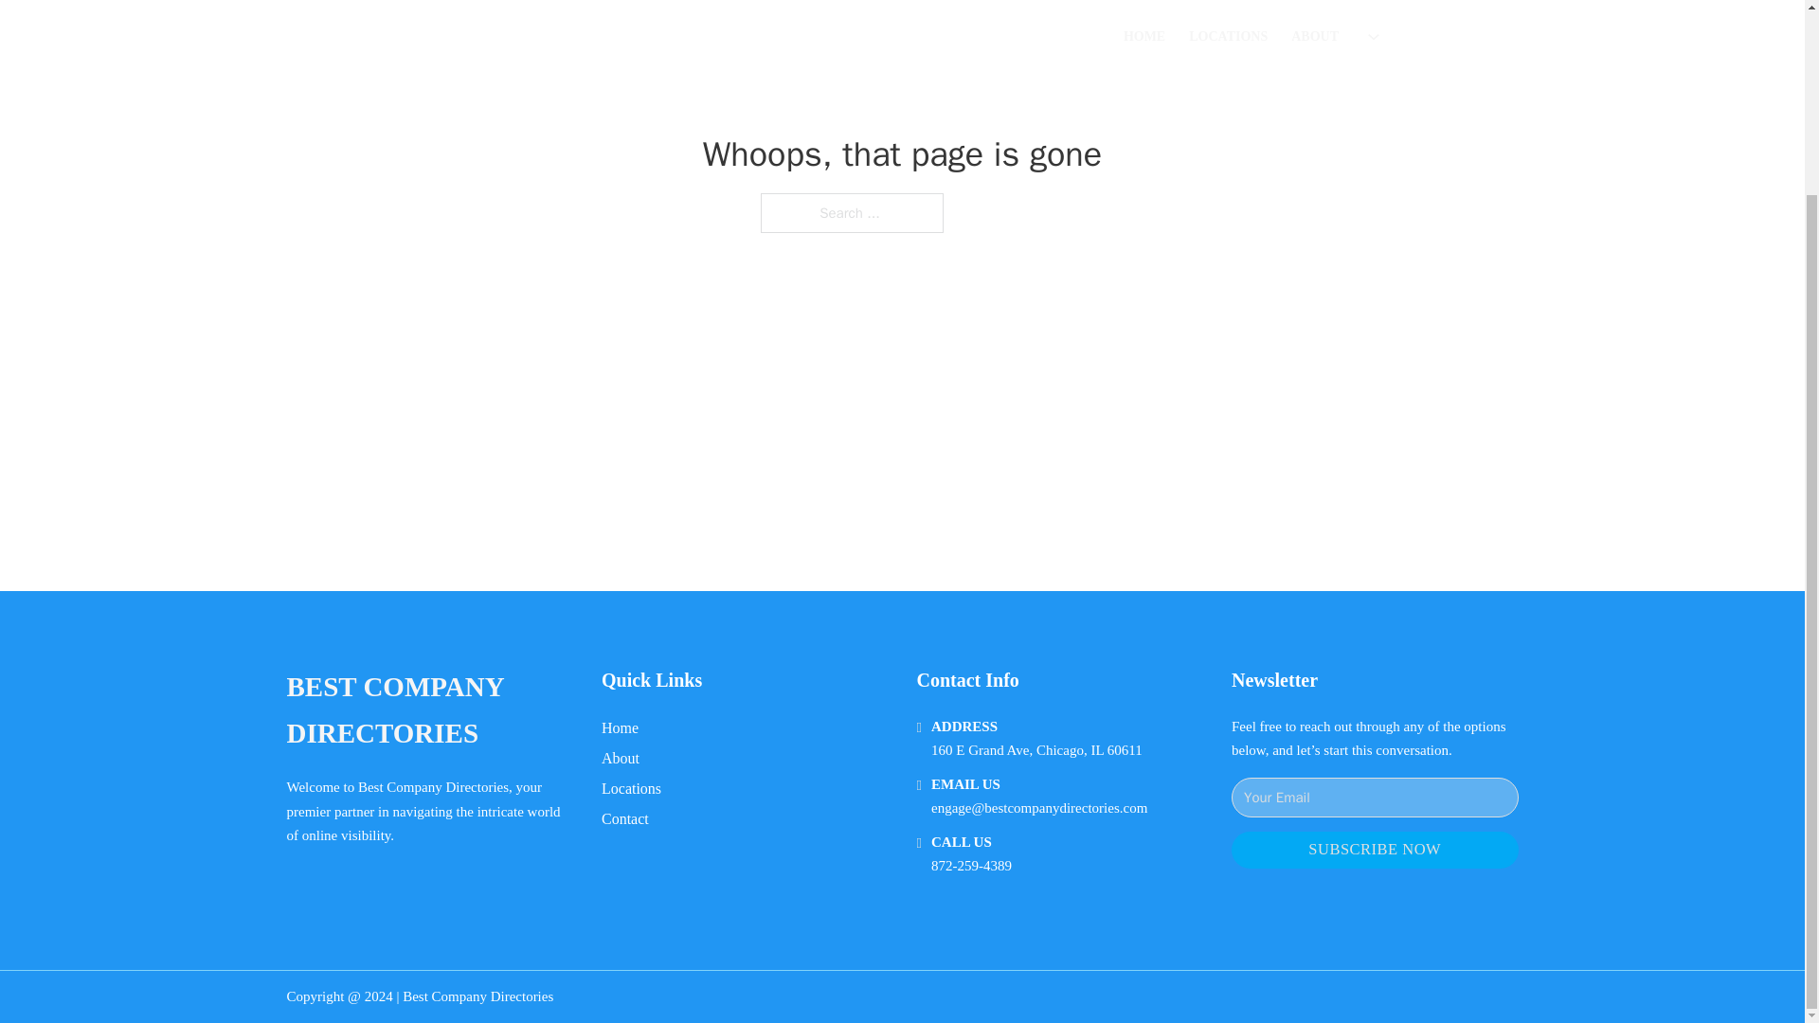  I want to click on About, so click(621, 758).